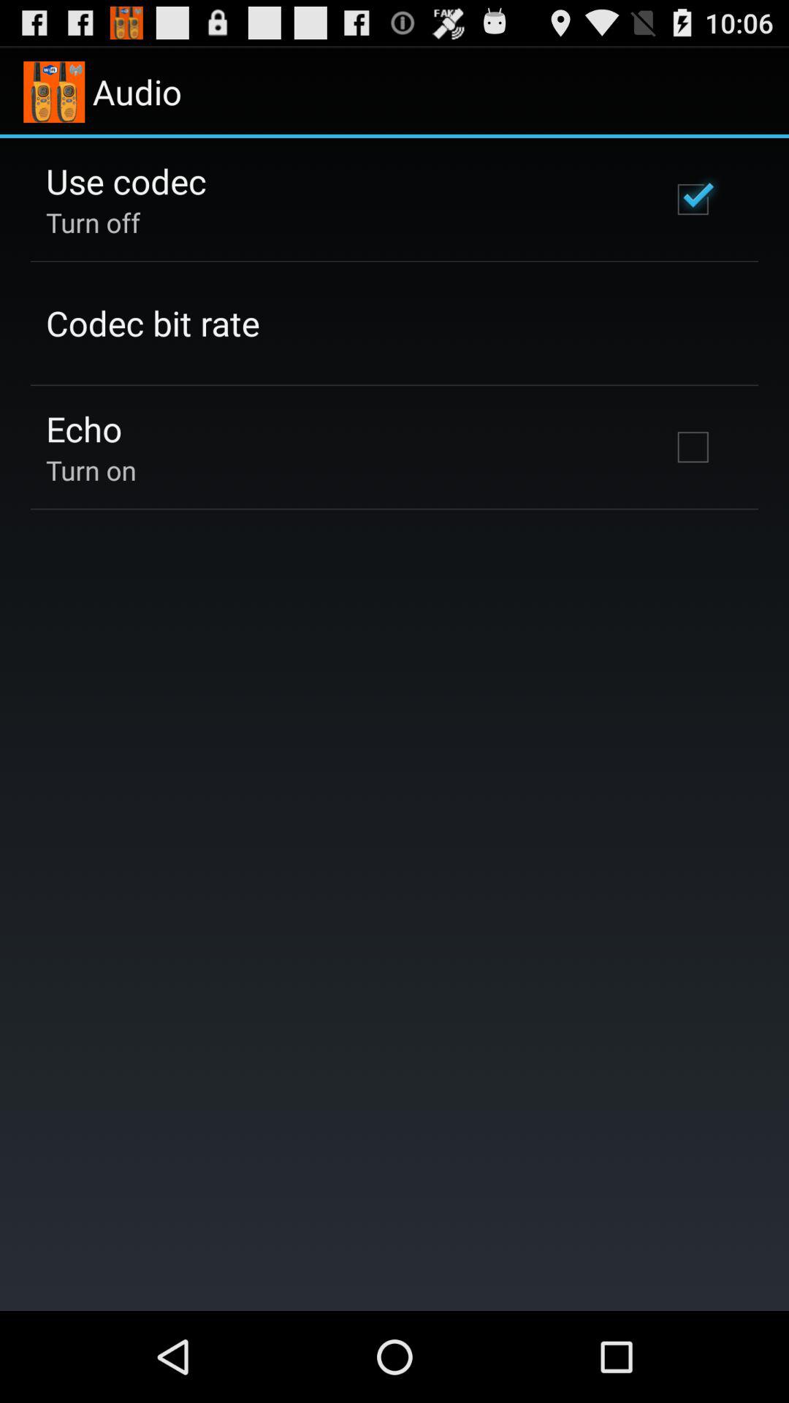  I want to click on tap icon below turn off app, so click(153, 323).